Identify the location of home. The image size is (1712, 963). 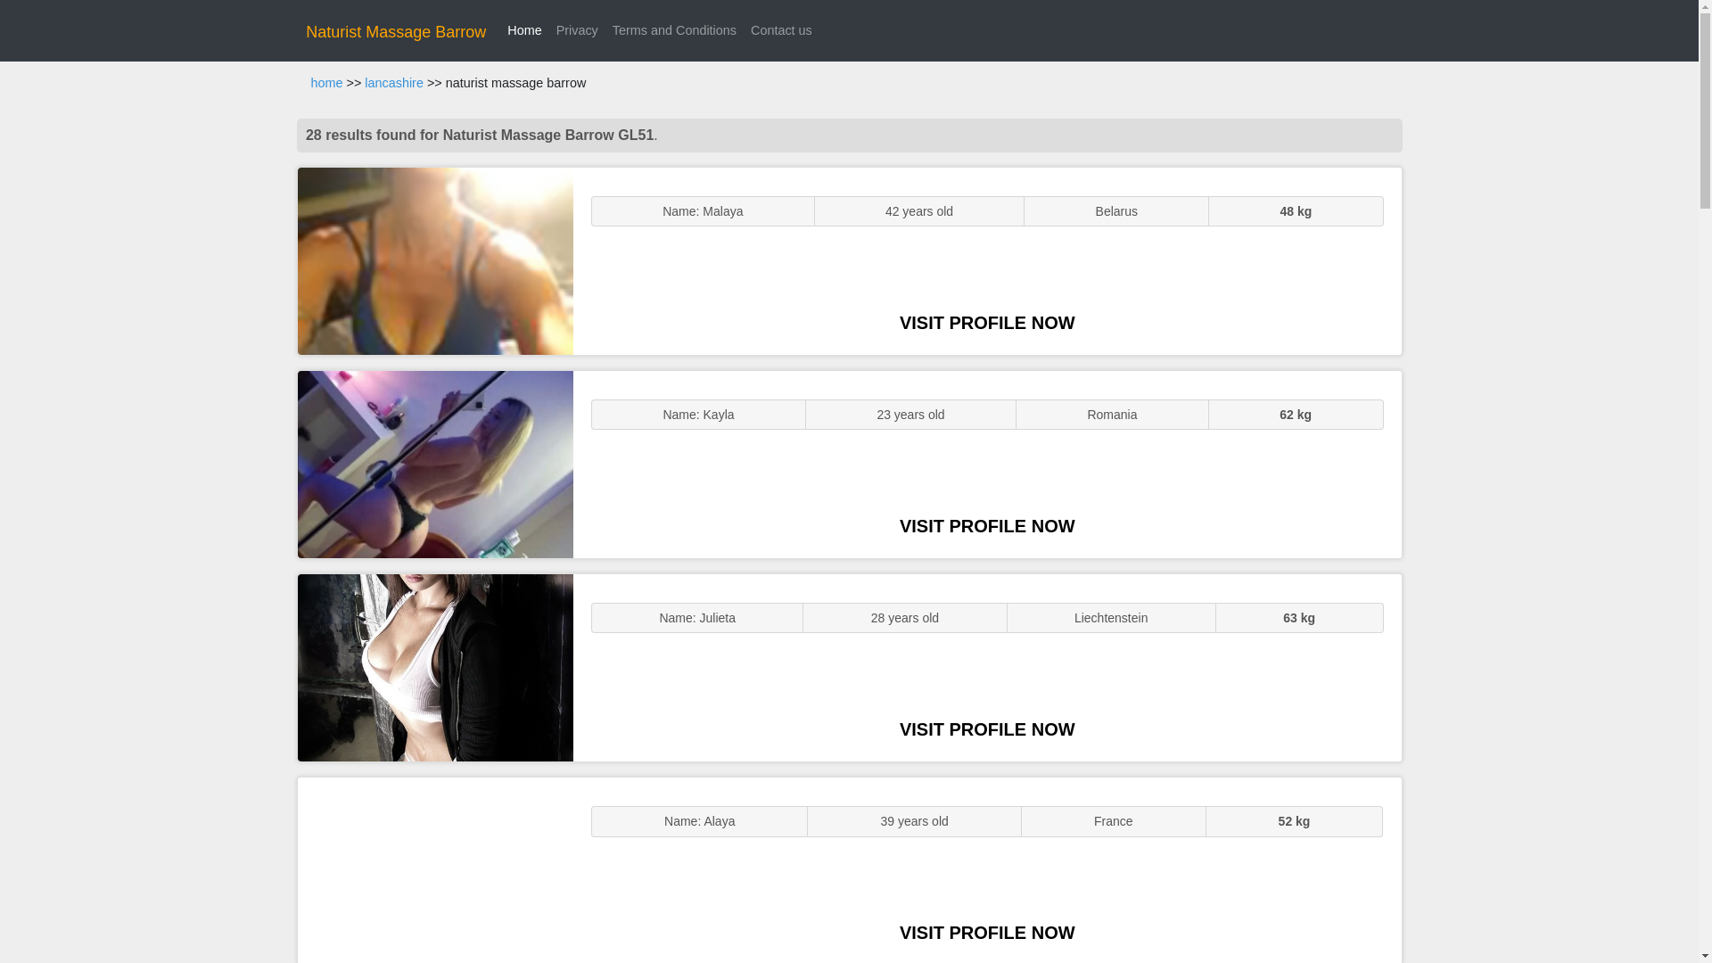
(326, 83).